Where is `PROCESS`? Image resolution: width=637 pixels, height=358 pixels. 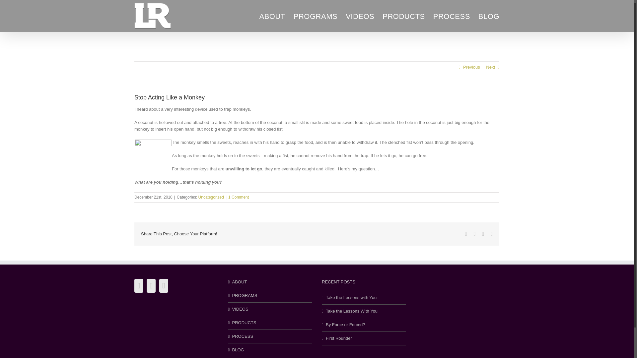
PROCESS is located at coordinates (271, 336).